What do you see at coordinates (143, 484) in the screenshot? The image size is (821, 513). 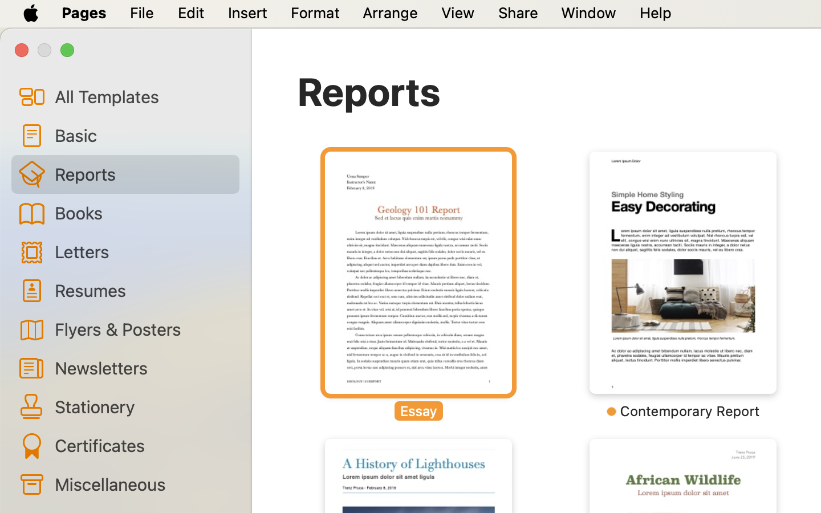 I see `Miscellaneous` at bounding box center [143, 484].